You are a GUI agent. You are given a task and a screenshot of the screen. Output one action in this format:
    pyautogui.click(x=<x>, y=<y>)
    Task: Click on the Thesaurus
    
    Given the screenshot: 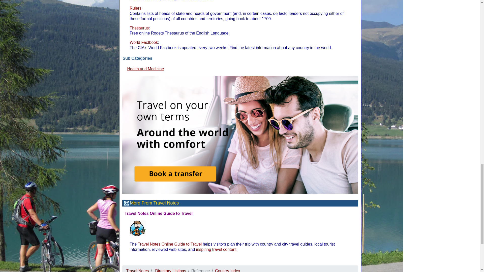 What is the action you would take?
    pyautogui.click(x=139, y=28)
    